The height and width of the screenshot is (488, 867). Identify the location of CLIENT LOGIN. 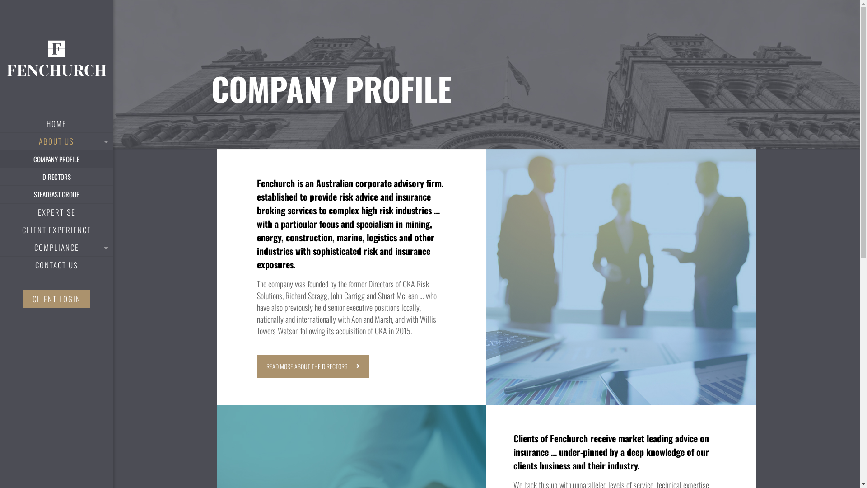
(57, 299).